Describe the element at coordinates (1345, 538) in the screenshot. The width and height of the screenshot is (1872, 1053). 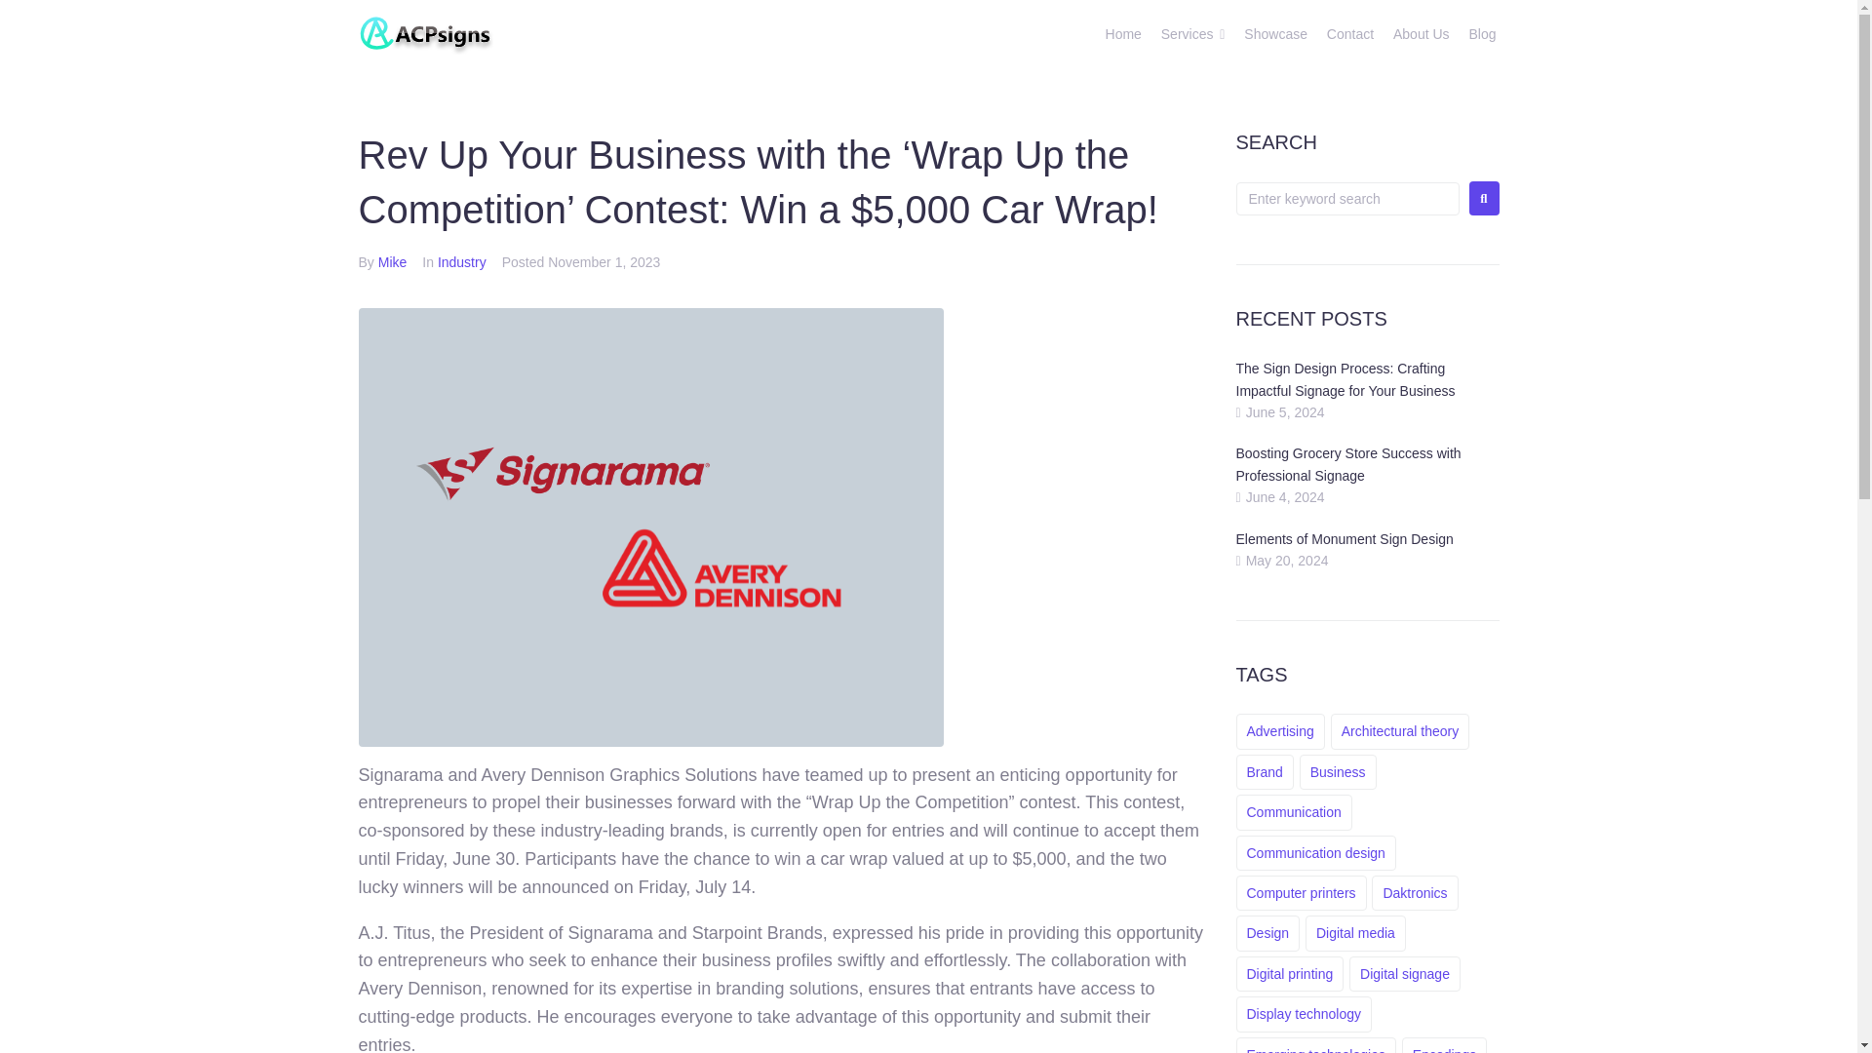
I see `Elements of Monument Sign Design` at that location.